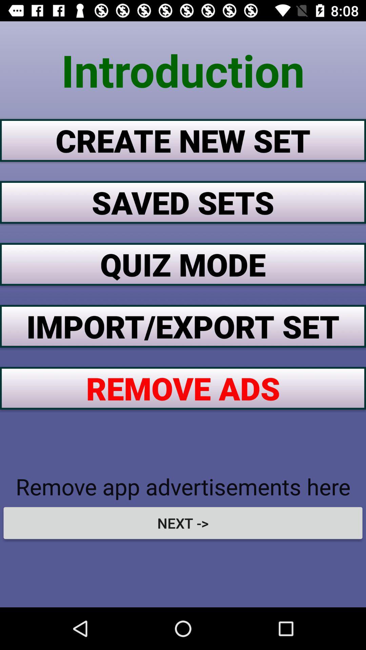 This screenshot has height=650, width=366. I want to click on tap the item above the remove ads, so click(183, 326).